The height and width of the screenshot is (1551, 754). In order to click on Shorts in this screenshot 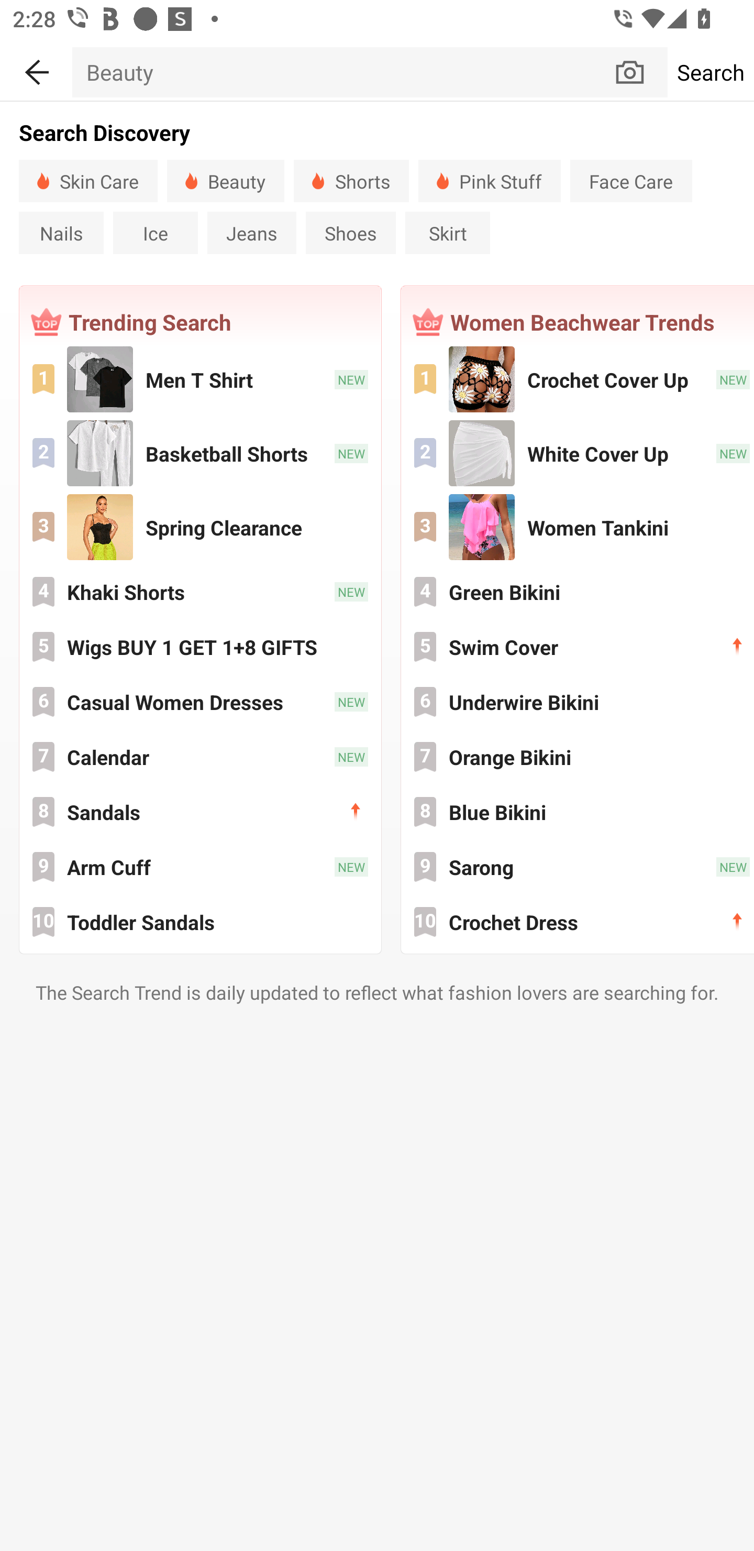, I will do `click(351, 180)`.